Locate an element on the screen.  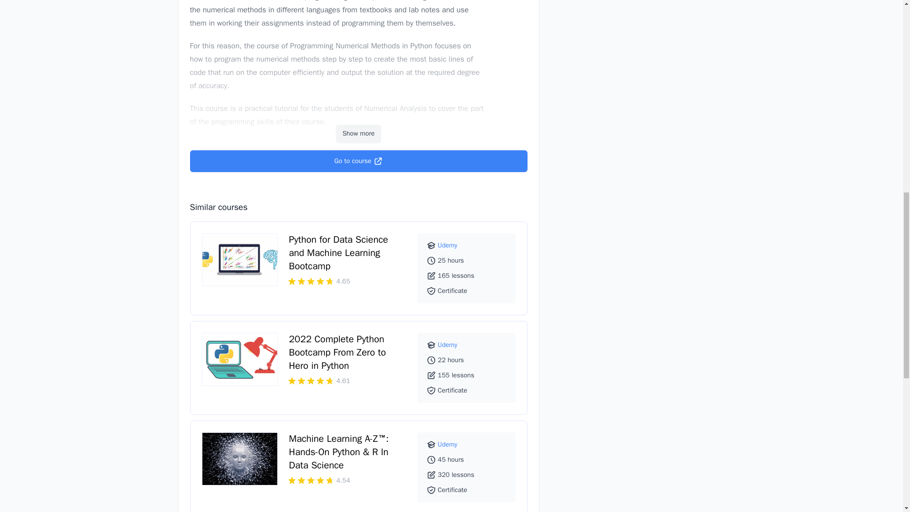
Udemy is located at coordinates (447, 245).